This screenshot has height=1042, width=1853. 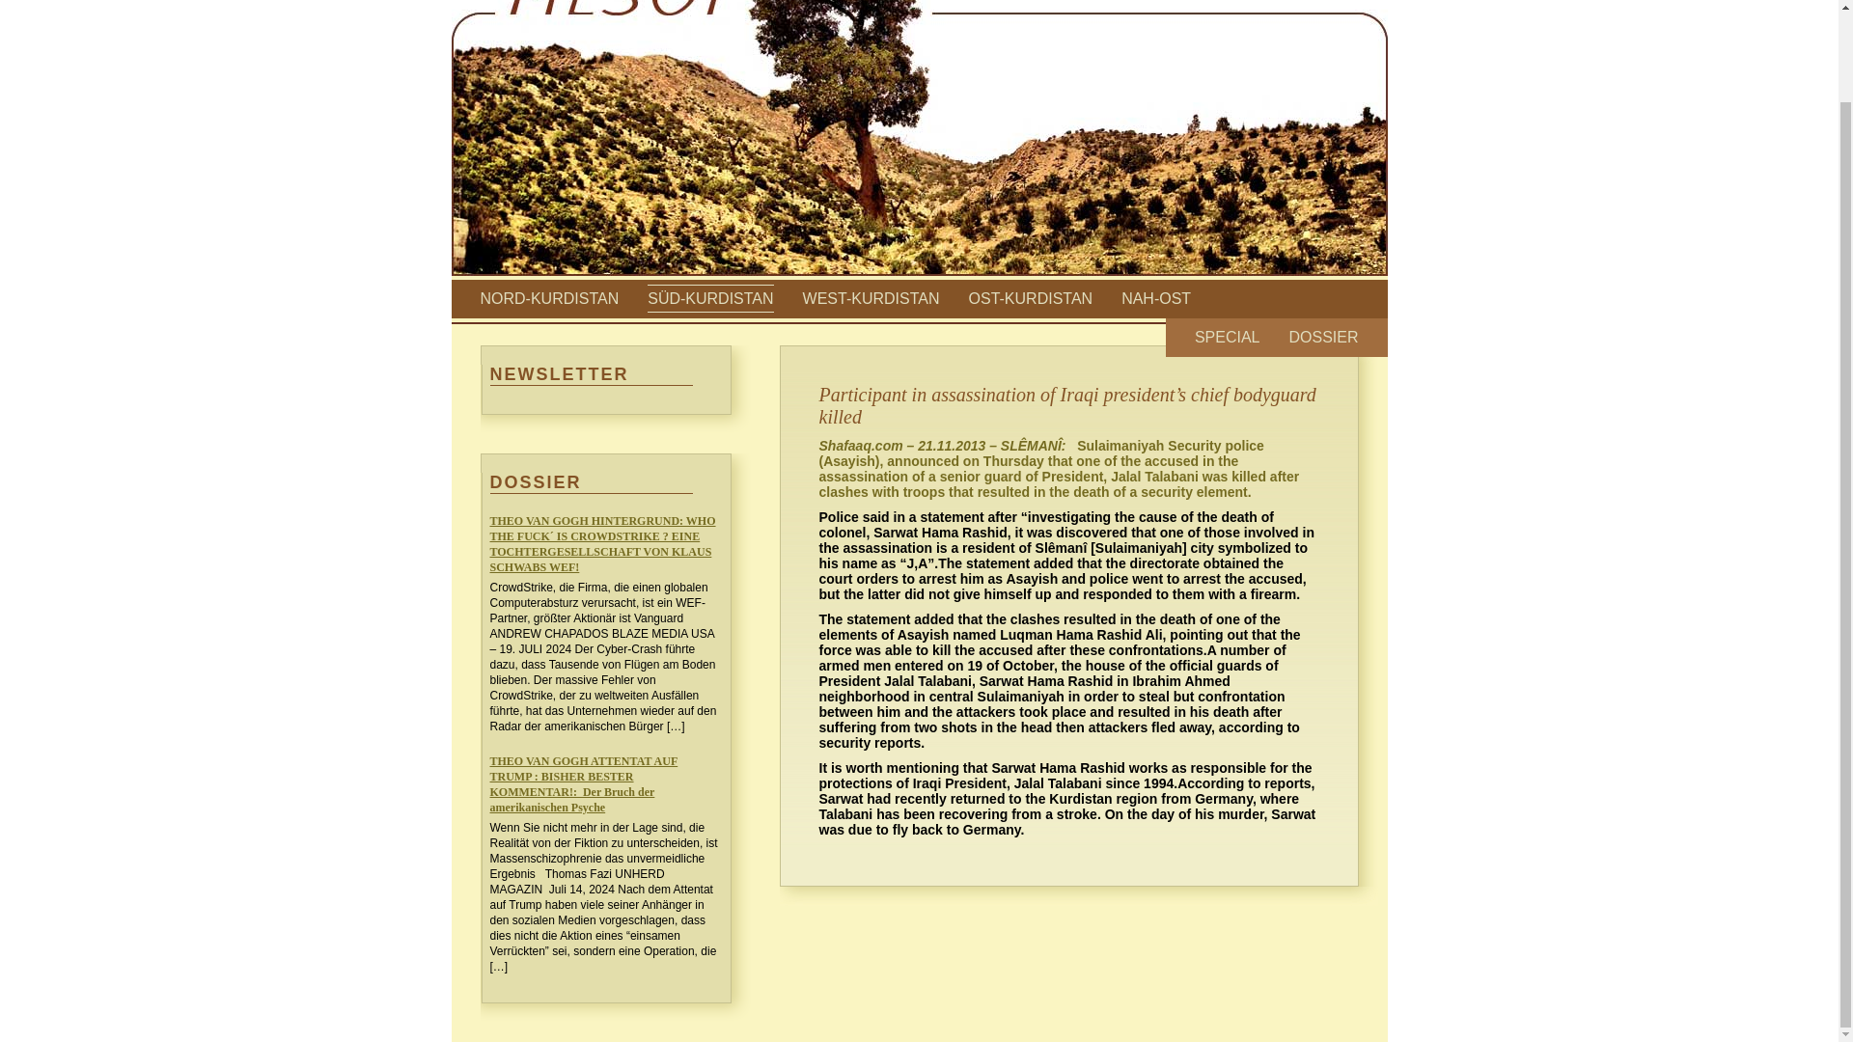 What do you see at coordinates (1322, 337) in the screenshot?
I see `DOSSIER` at bounding box center [1322, 337].